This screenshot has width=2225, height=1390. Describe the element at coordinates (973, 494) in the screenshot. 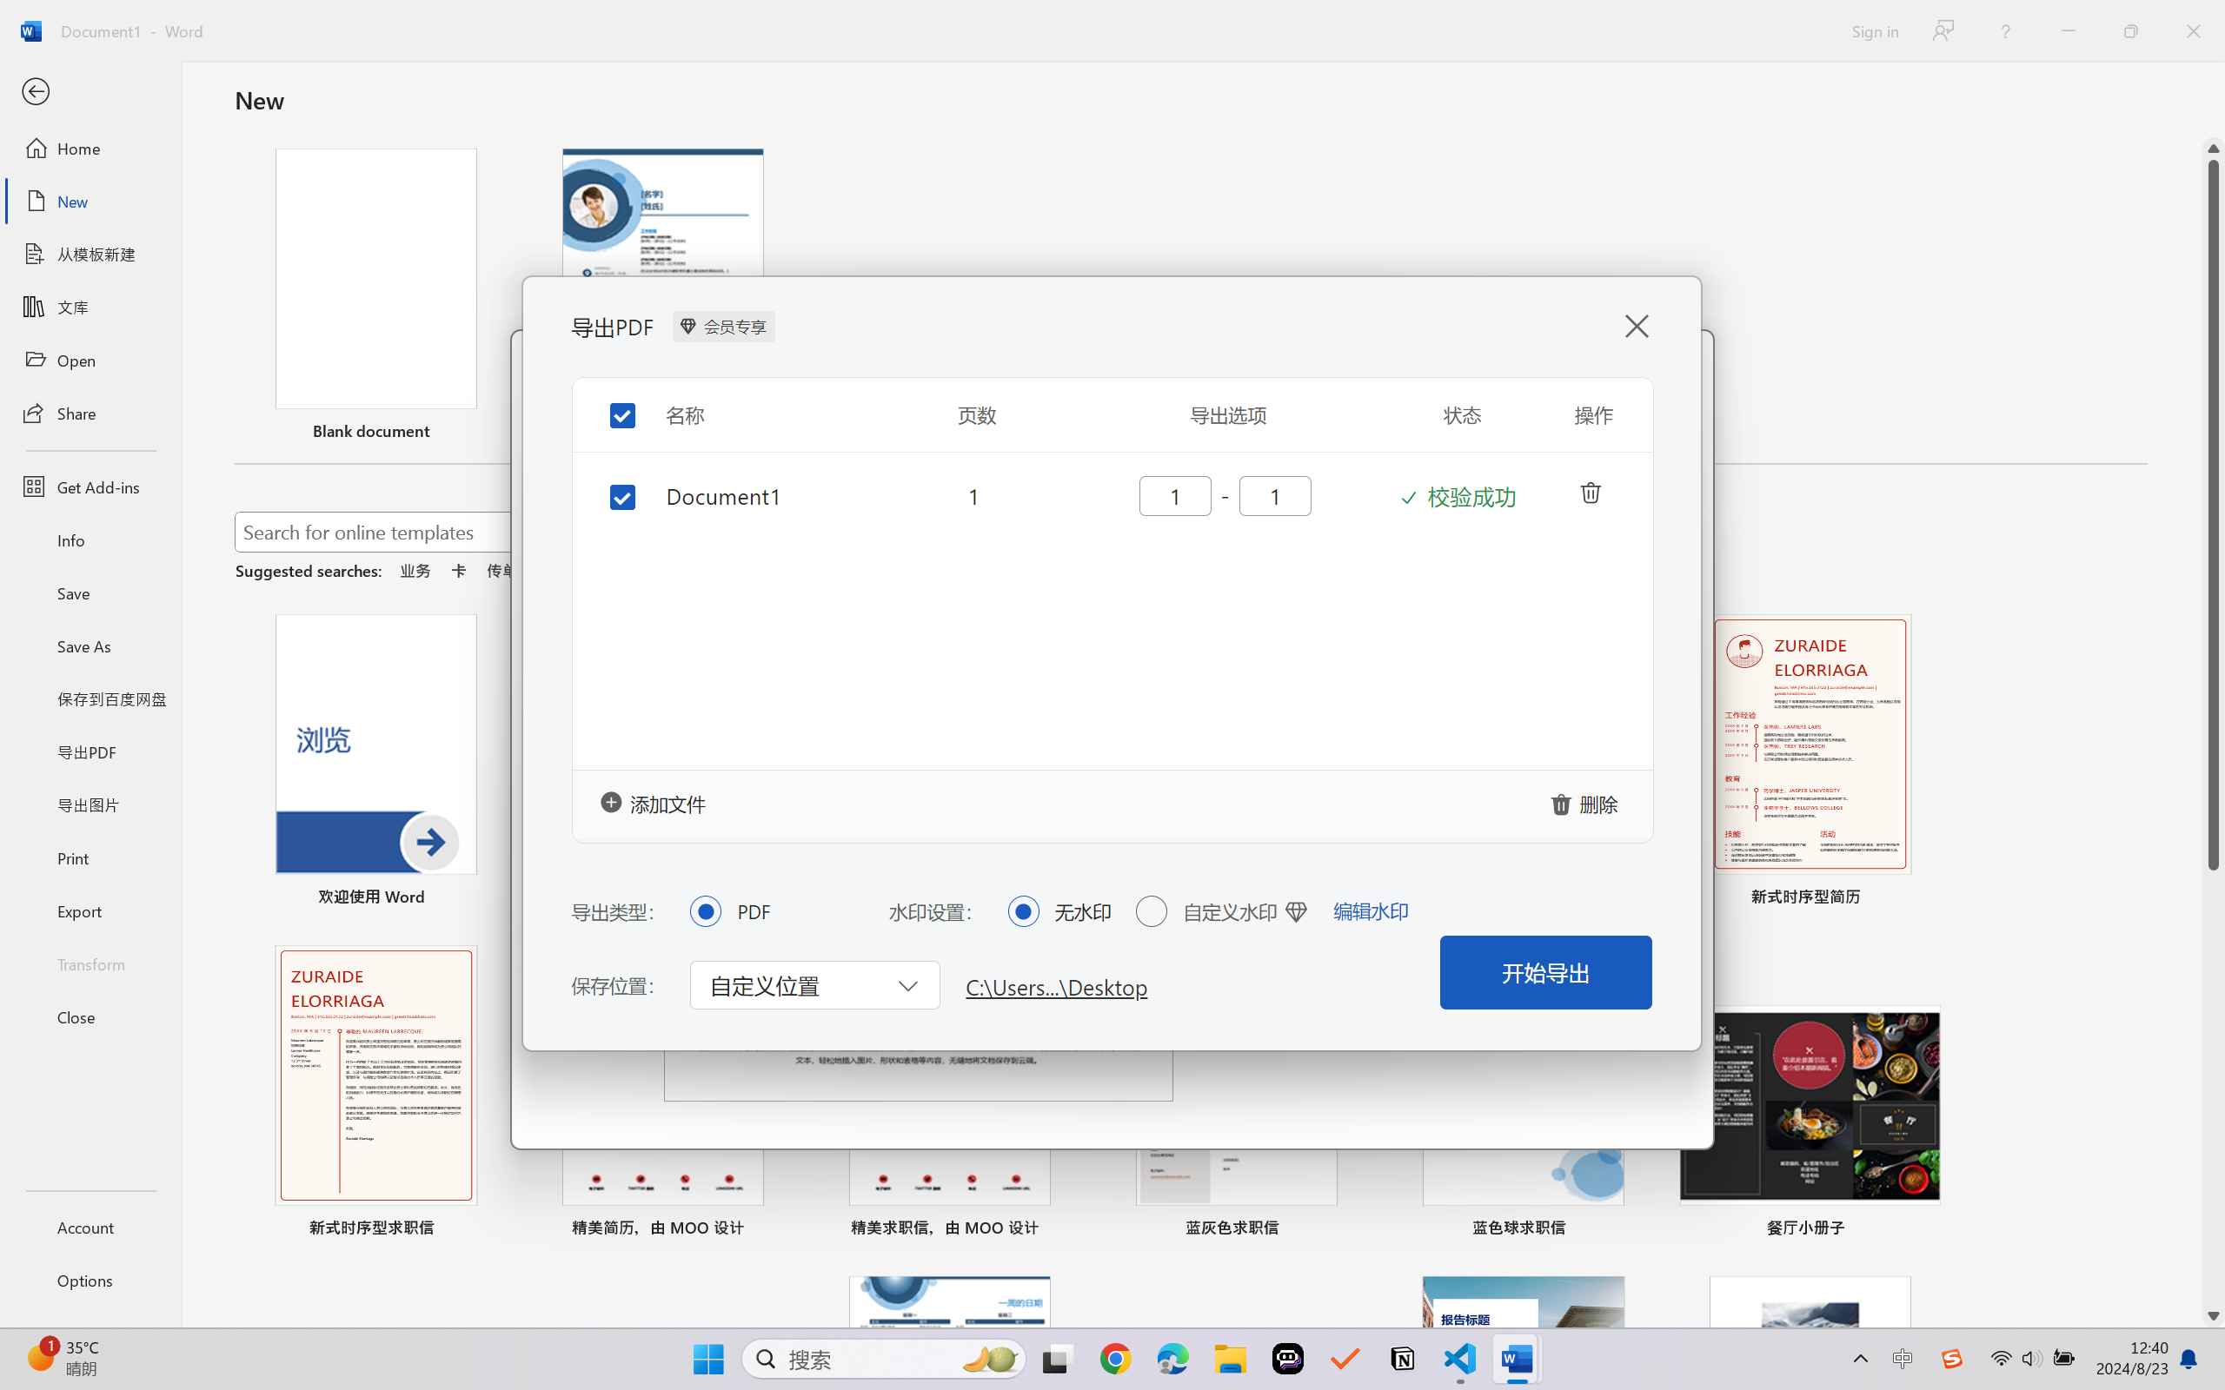

I see `1` at that location.